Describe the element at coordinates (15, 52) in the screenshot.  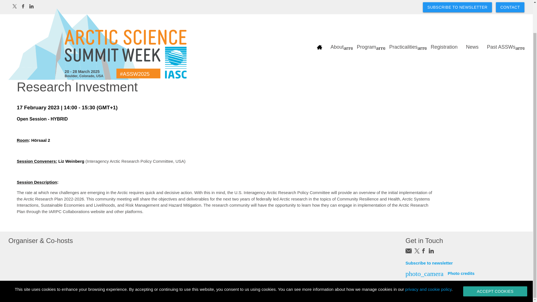
I see `Home` at that location.